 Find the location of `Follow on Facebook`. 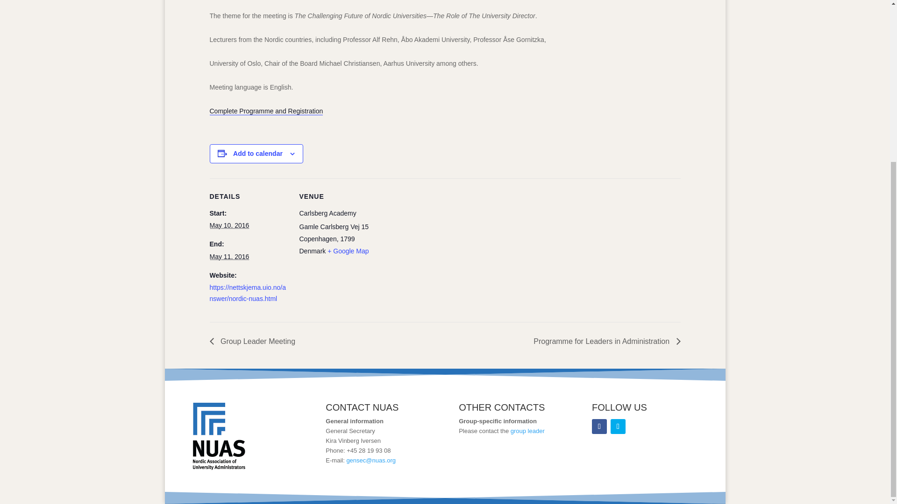

Follow on Facebook is located at coordinates (599, 426).